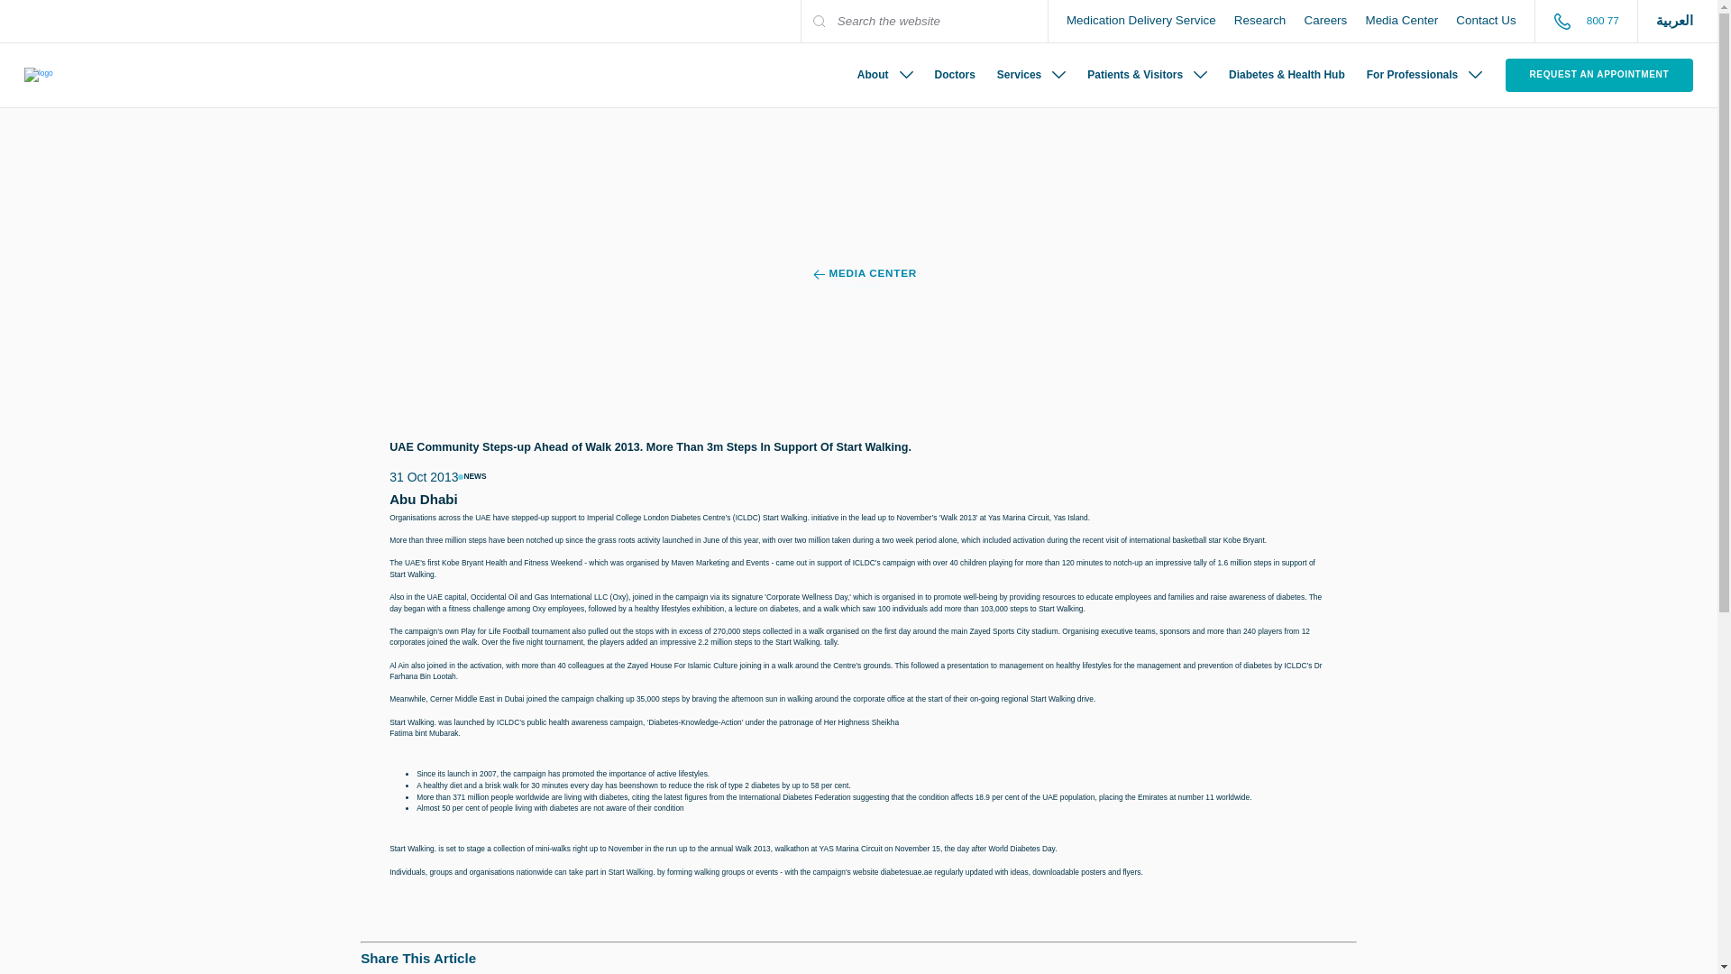  Describe the element at coordinates (956, 74) in the screenshot. I see `Doctors` at that location.